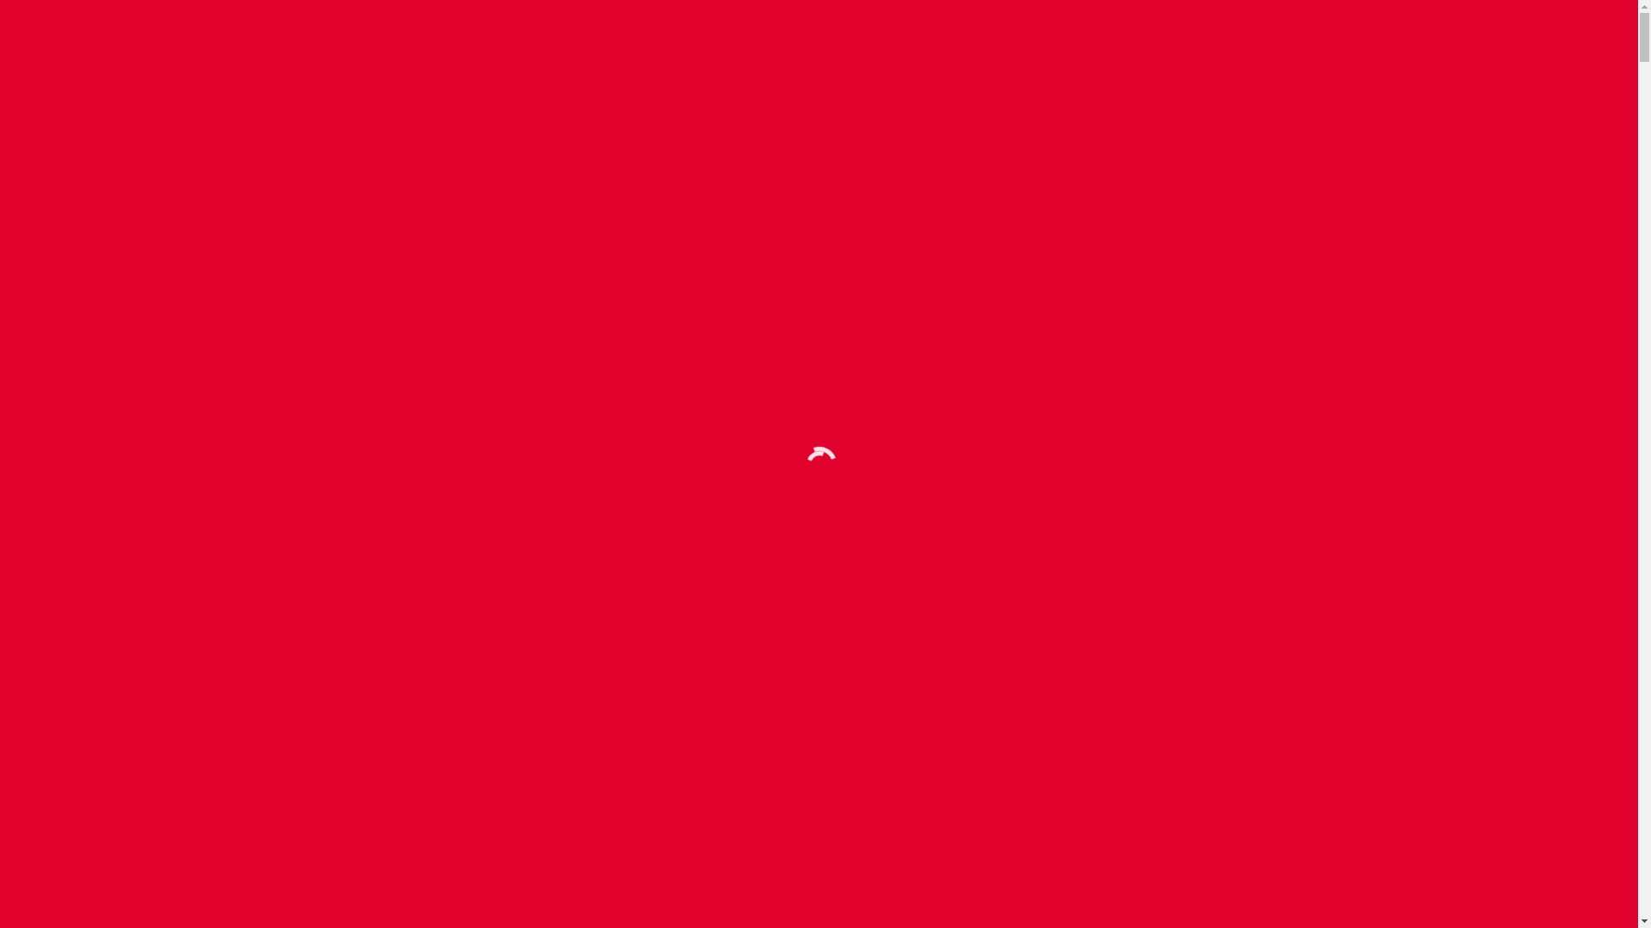 Image resolution: width=1651 pixels, height=928 pixels. Describe the element at coordinates (1446, 56) in the screenshot. I see `NOVOSTI` at that location.